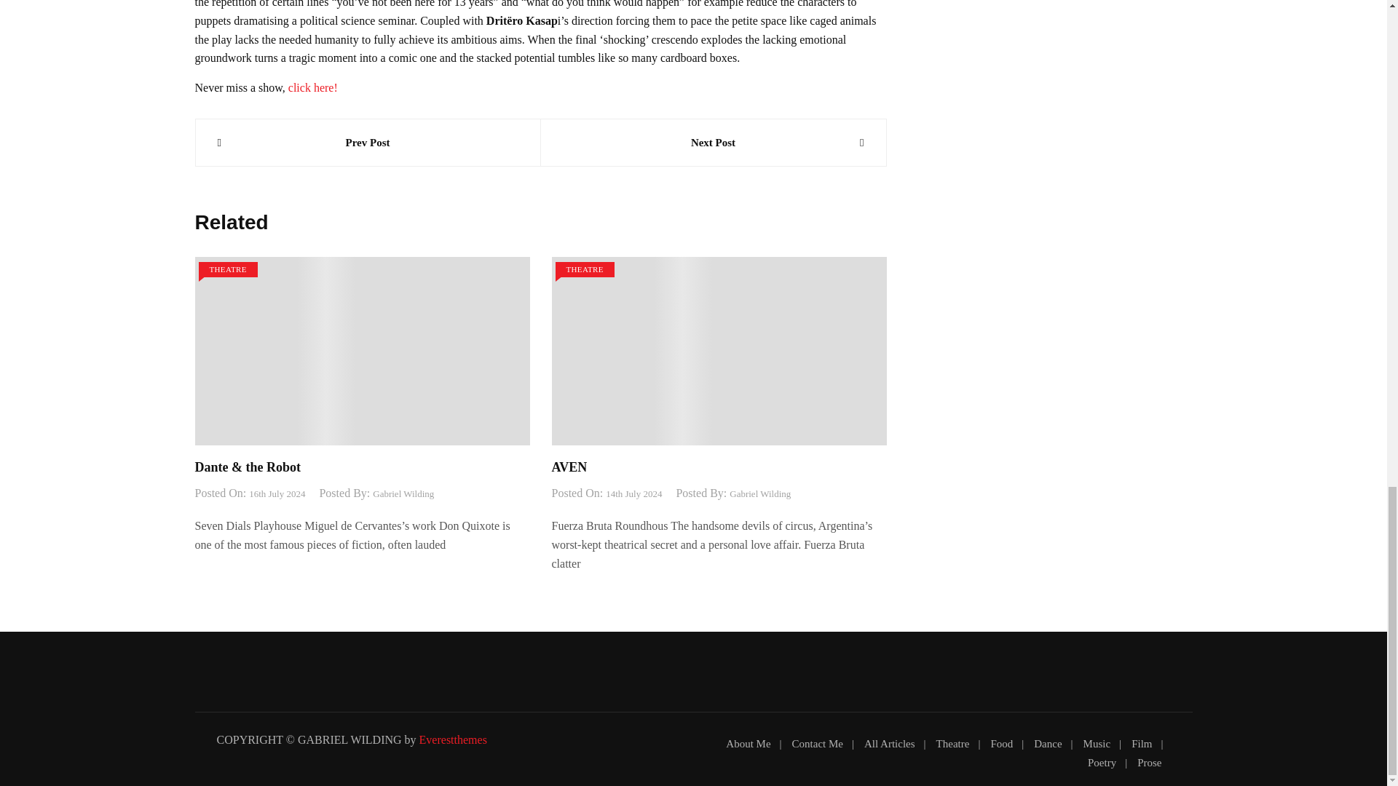 This screenshot has height=786, width=1398. Describe the element at coordinates (367, 143) in the screenshot. I see `Prev Post` at that location.